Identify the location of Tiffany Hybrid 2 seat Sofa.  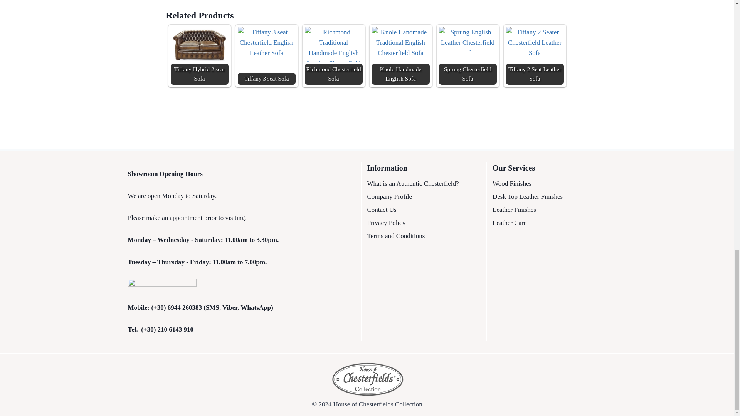
(199, 56).